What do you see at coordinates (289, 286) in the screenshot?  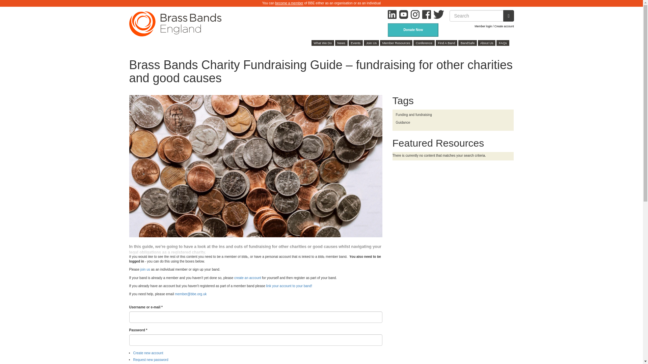 I see `link your account to your band!` at bounding box center [289, 286].